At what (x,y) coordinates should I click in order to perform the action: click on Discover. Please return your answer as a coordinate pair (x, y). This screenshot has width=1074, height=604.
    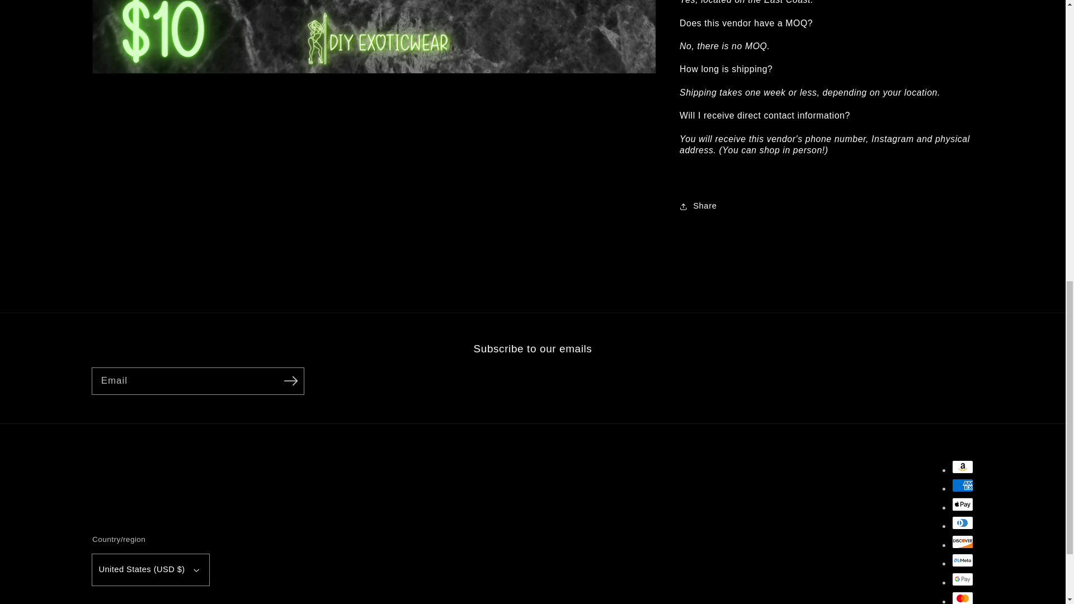
    Looking at the image, I should click on (962, 541).